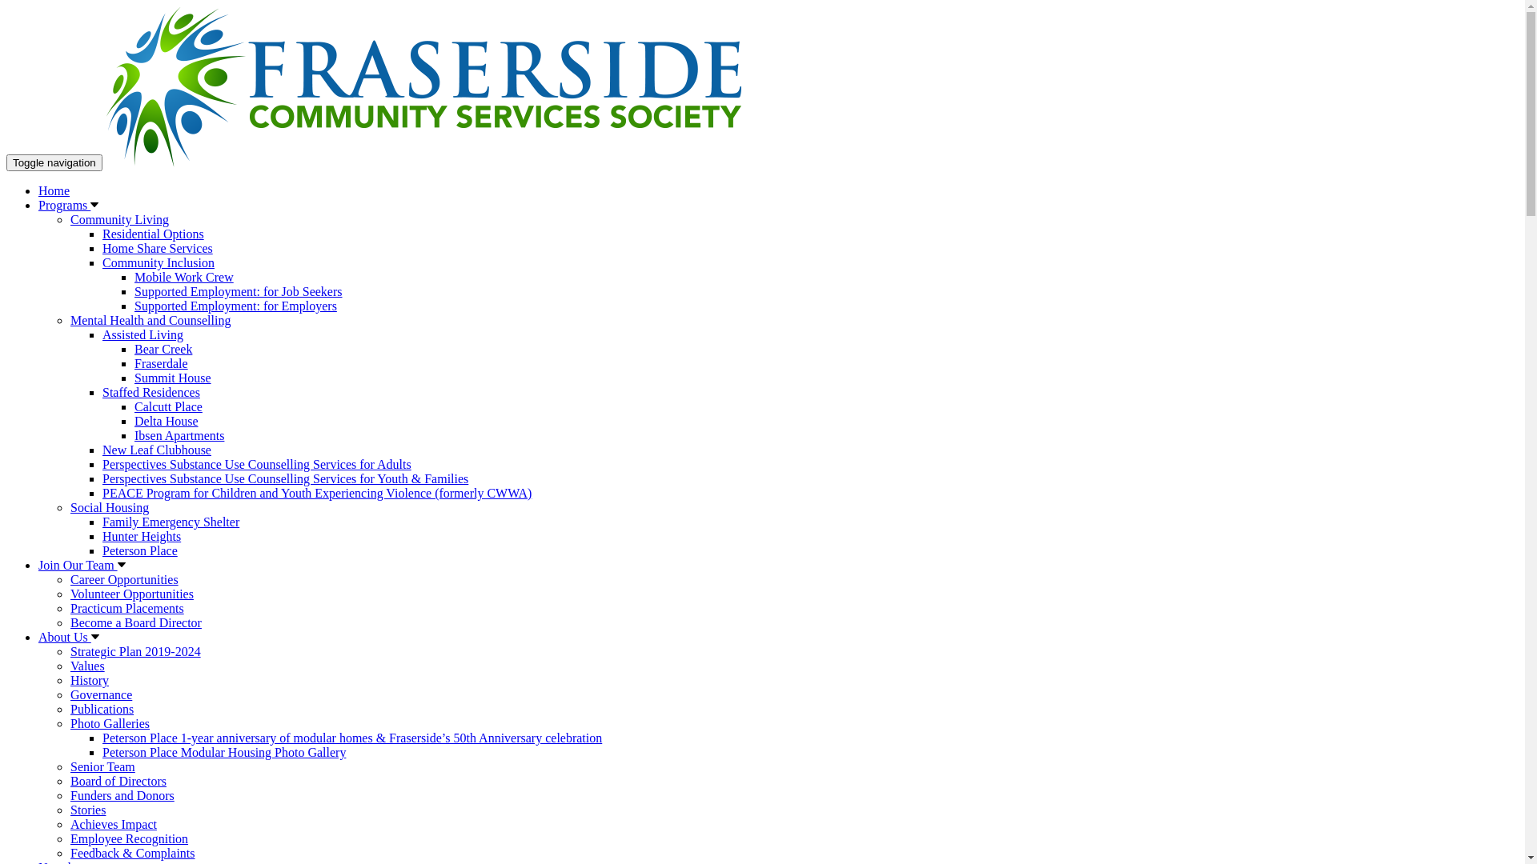  I want to click on Feedback & Complaints, so click(133, 853).